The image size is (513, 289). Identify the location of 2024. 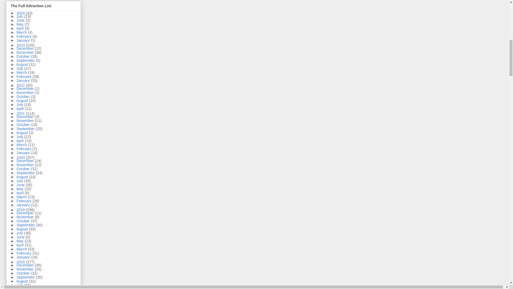
(21, 13).